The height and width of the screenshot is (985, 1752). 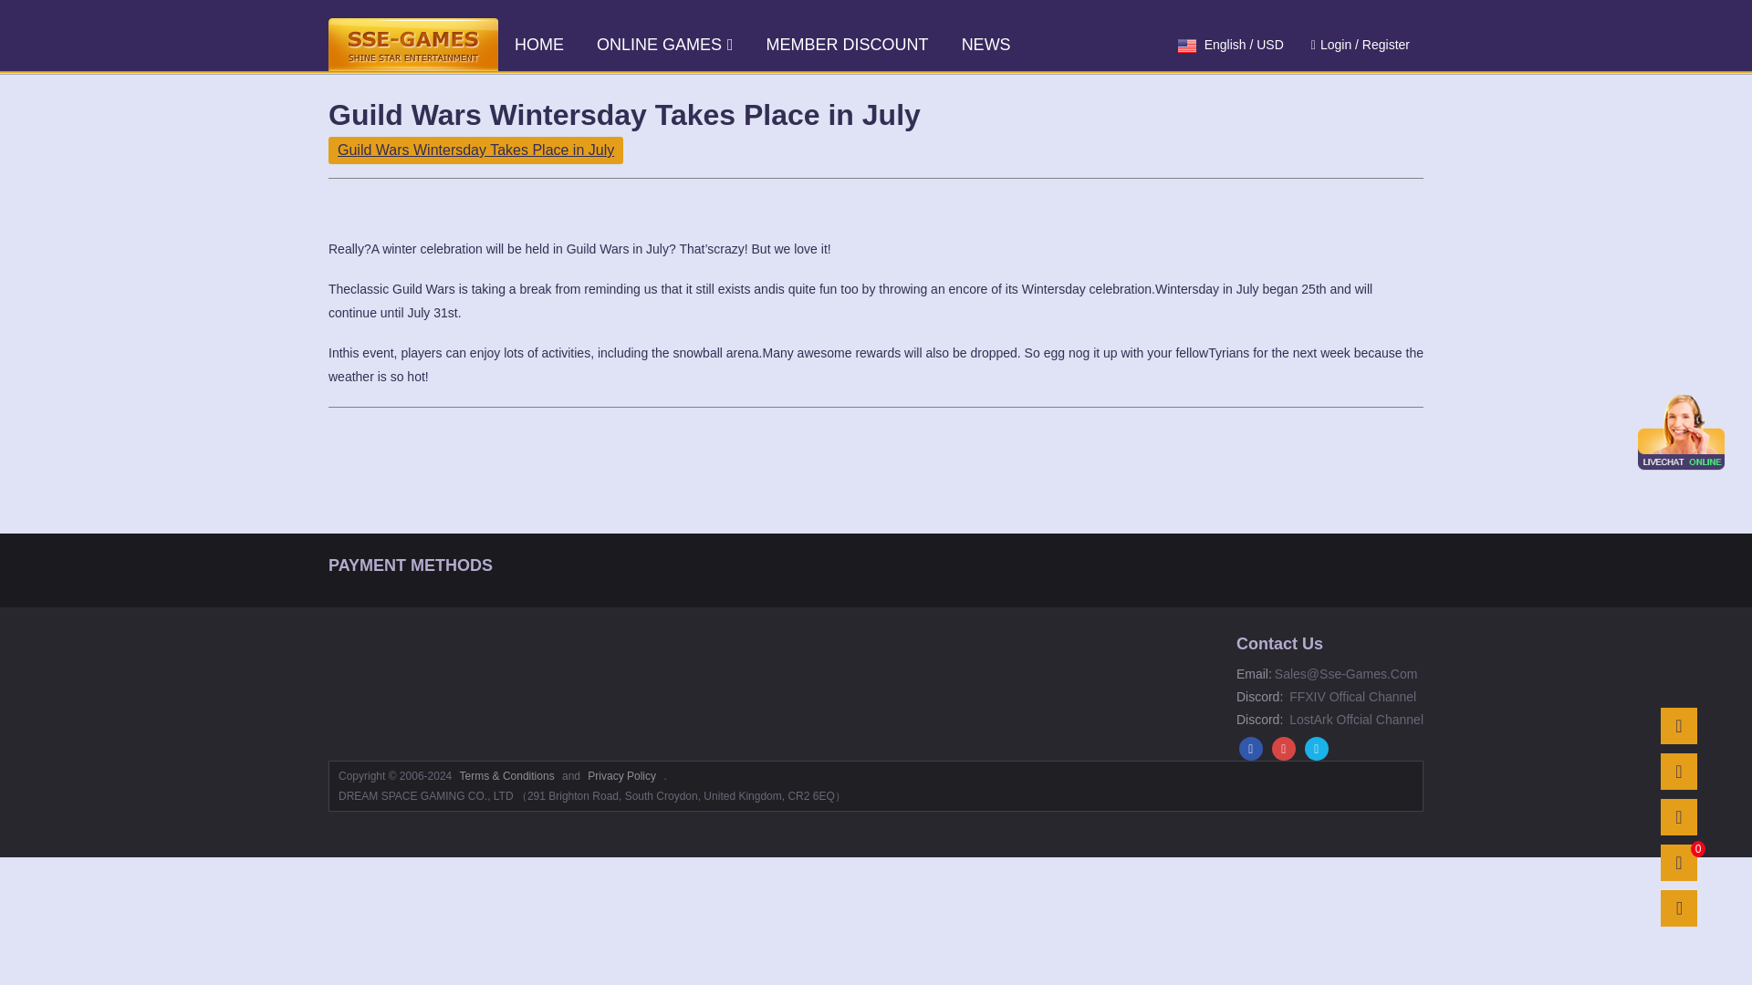 What do you see at coordinates (622, 775) in the screenshot?
I see `Privacy Policy` at bounding box center [622, 775].